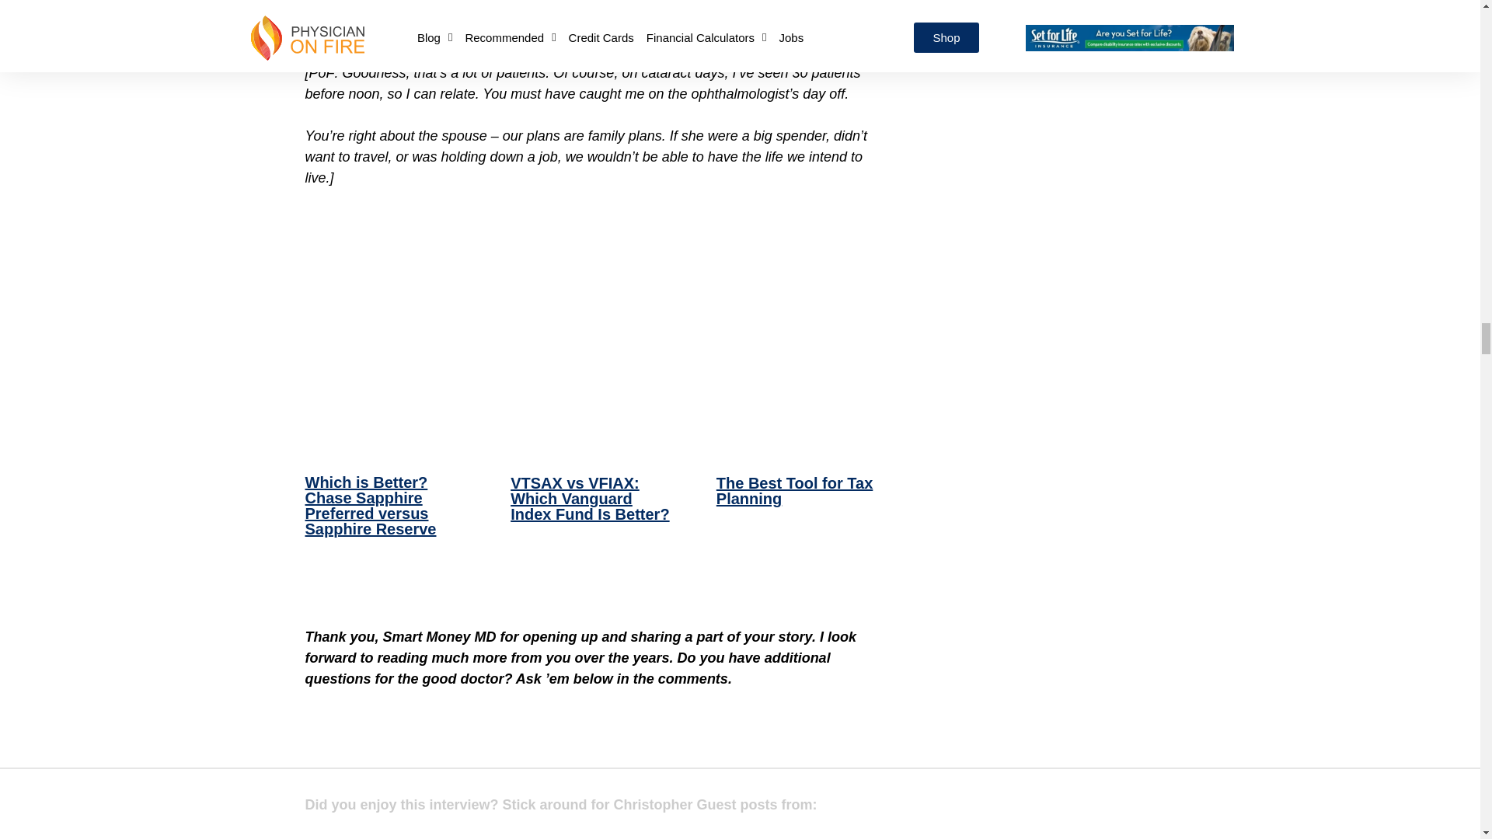 The width and height of the screenshot is (1492, 839). What do you see at coordinates (385, 416) in the screenshot?
I see `Christopher Guest Post: Smart Money MD 12` at bounding box center [385, 416].